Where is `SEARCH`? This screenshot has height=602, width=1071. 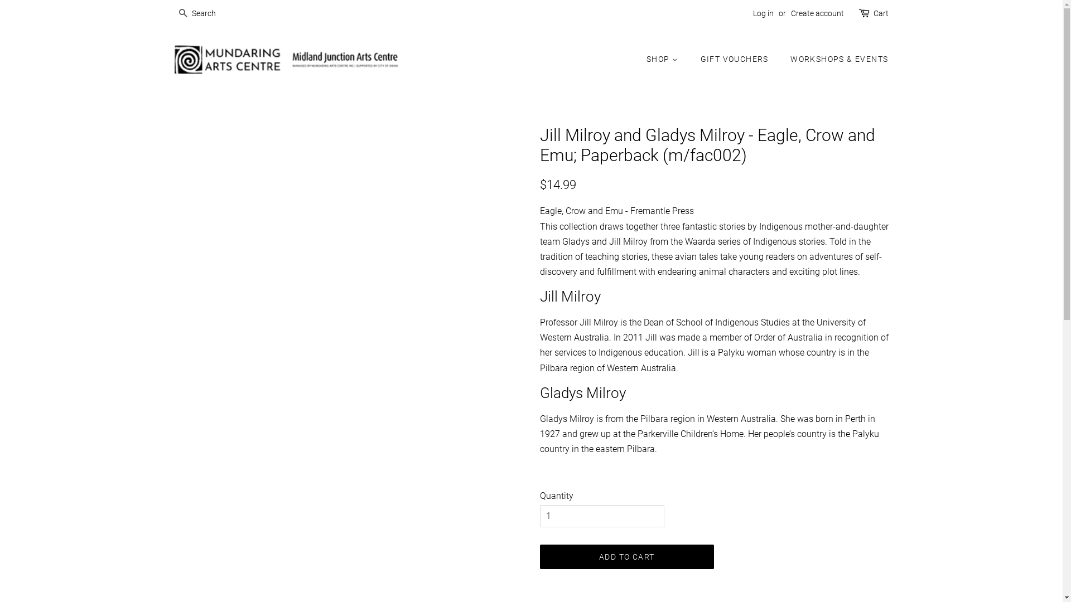
SEARCH is located at coordinates (183, 14).